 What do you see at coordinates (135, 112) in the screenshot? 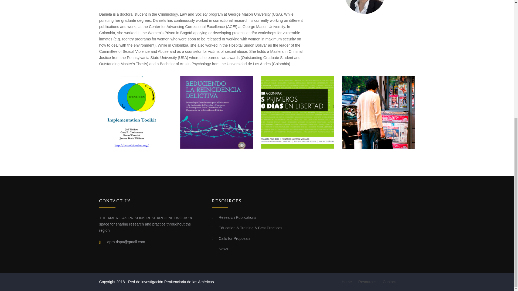
I see `Transition from Jail to Community` at bounding box center [135, 112].